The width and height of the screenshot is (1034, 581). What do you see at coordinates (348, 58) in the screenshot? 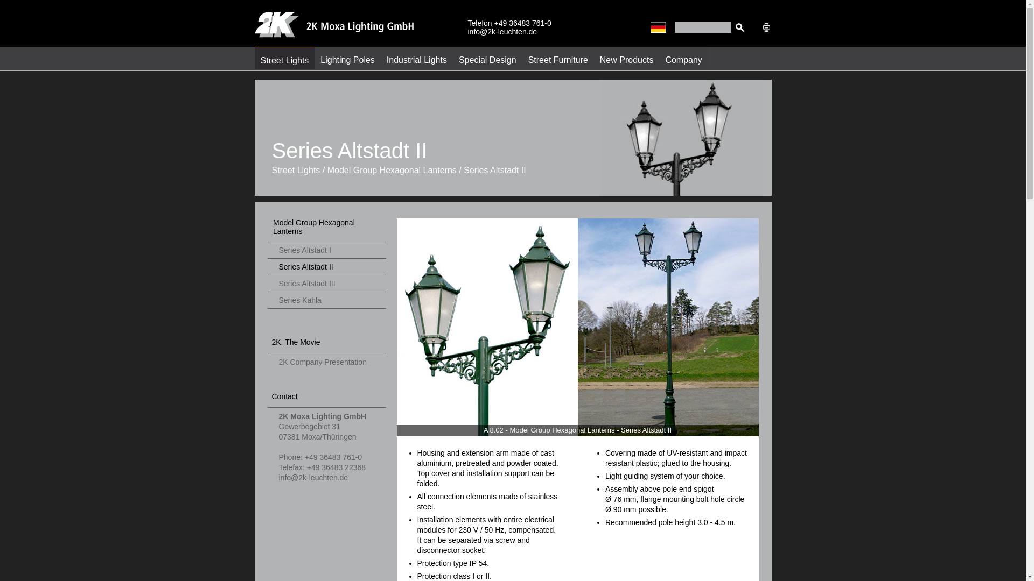
I see `Lighting Poles` at bounding box center [348, 58].